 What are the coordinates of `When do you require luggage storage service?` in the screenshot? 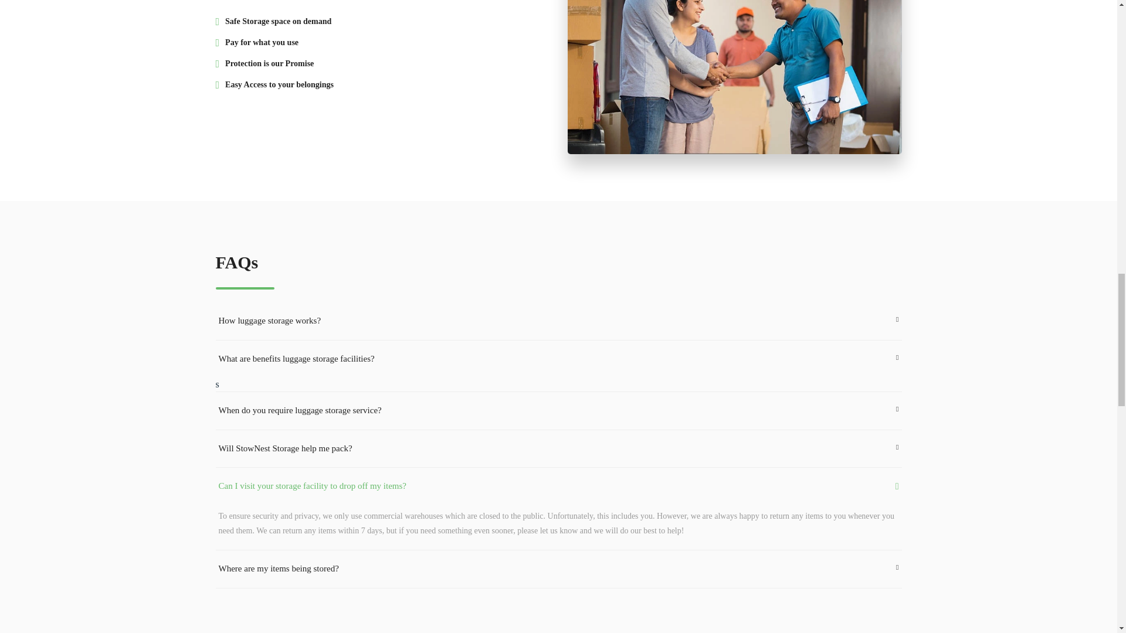 It's located at (558, 410).